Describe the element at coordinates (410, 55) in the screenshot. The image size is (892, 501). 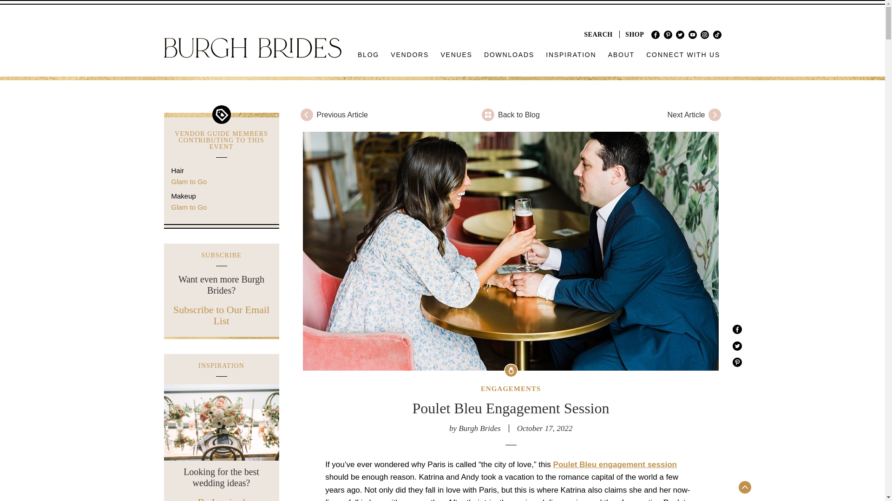
I see `VENDORS` at that location.